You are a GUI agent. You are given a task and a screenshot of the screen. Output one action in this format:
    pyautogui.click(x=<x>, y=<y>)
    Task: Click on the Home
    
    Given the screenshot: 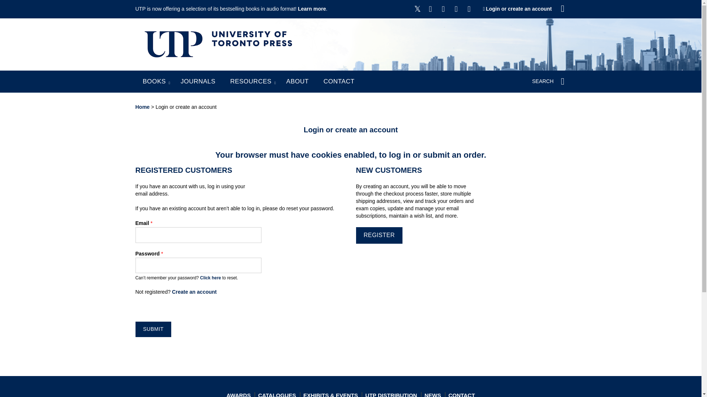 What is the action you would take?
    pyautogui.click(x=143, y=107)
    